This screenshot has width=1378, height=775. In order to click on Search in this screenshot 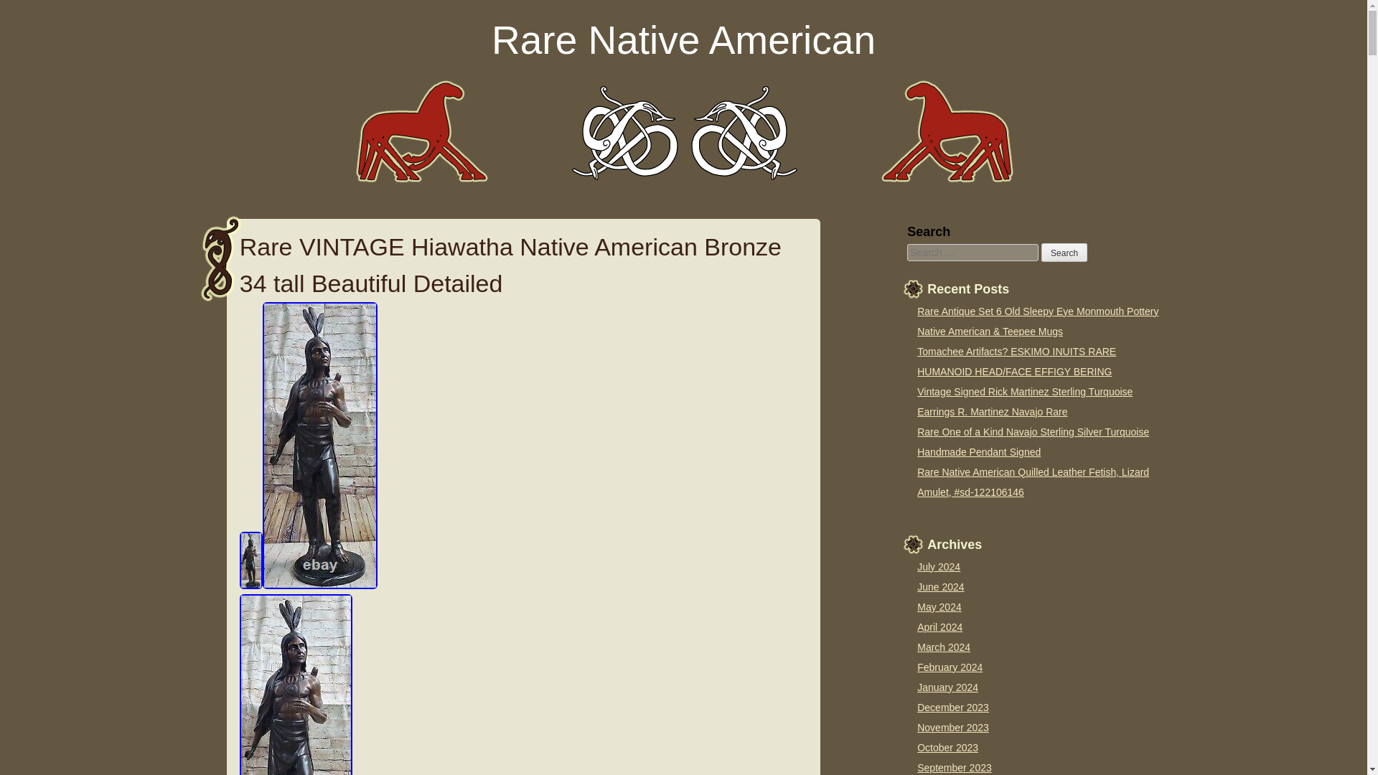, I will do `click(1064, 253)`.